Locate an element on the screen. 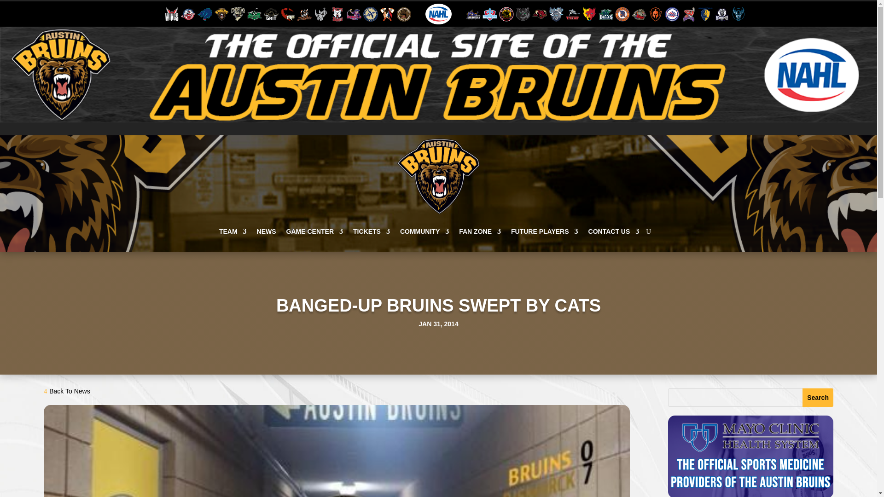 The image size is (884, 497). TEAM is located at coordinates (233, 231).